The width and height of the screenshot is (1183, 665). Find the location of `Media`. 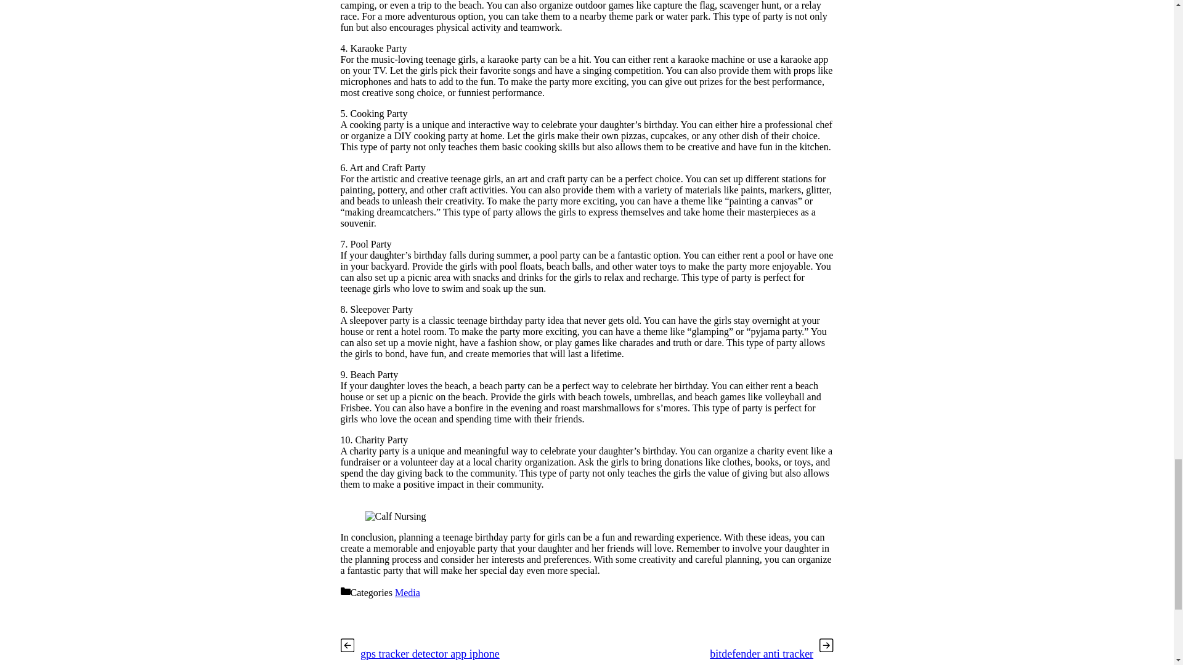

Media is located at coordinates (407, 592).